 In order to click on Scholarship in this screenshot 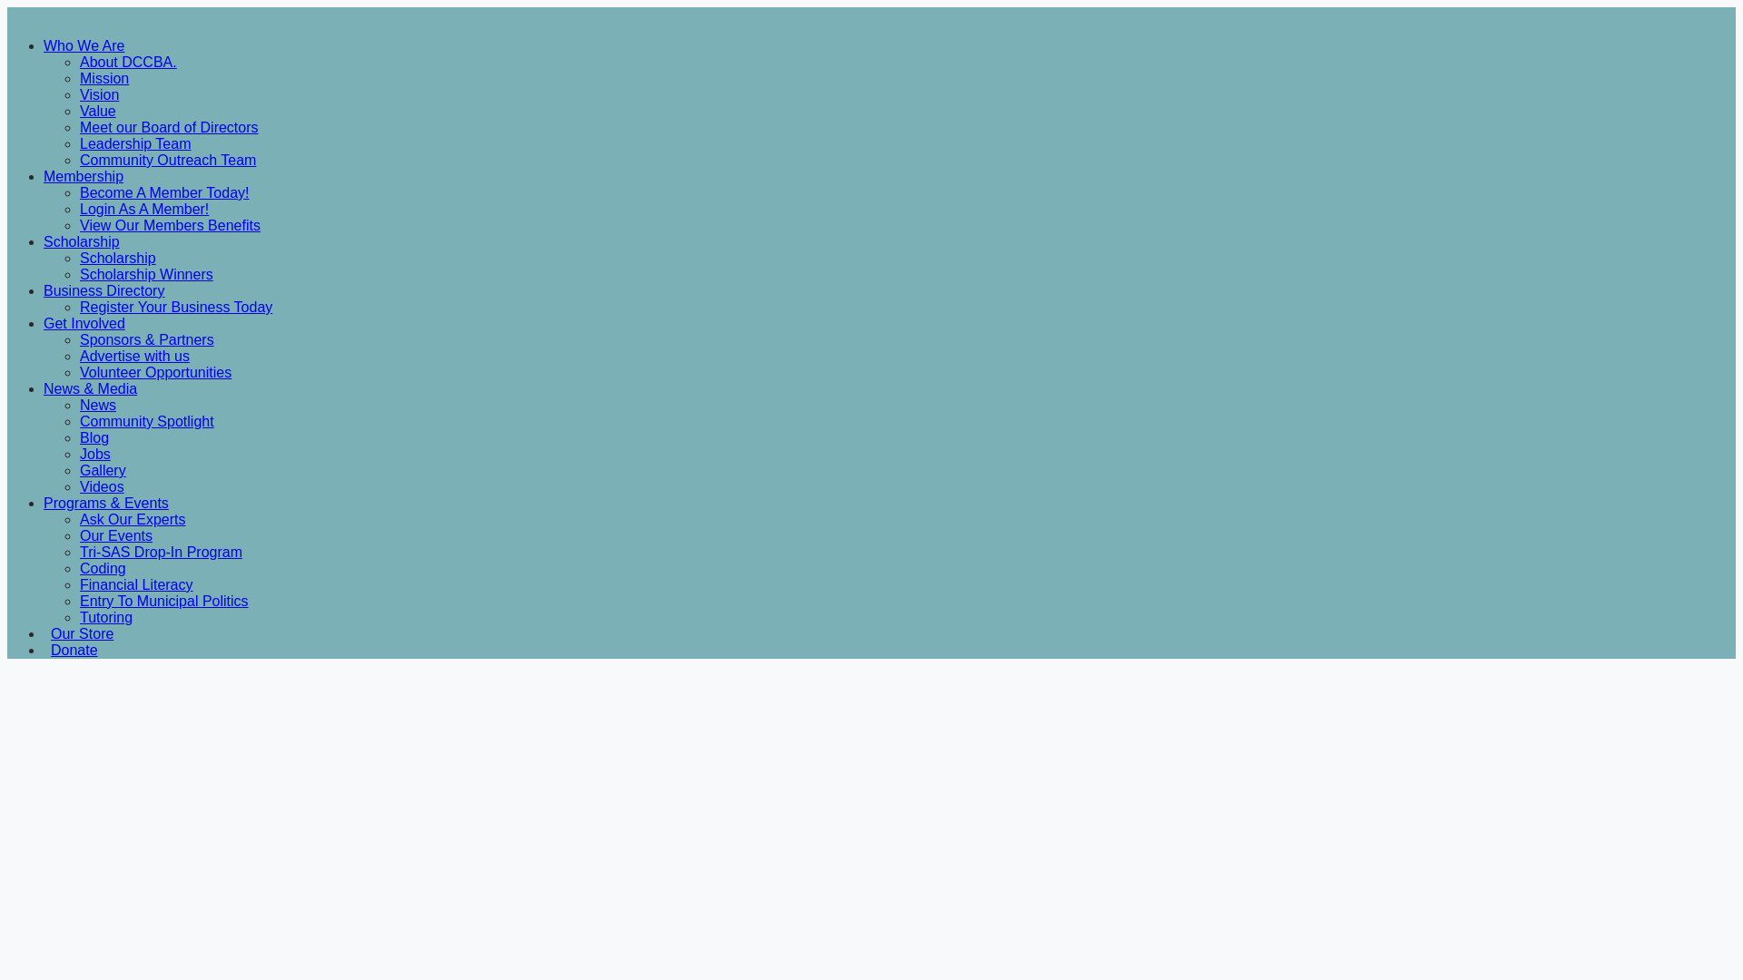, I will do `click(82, 241)`.